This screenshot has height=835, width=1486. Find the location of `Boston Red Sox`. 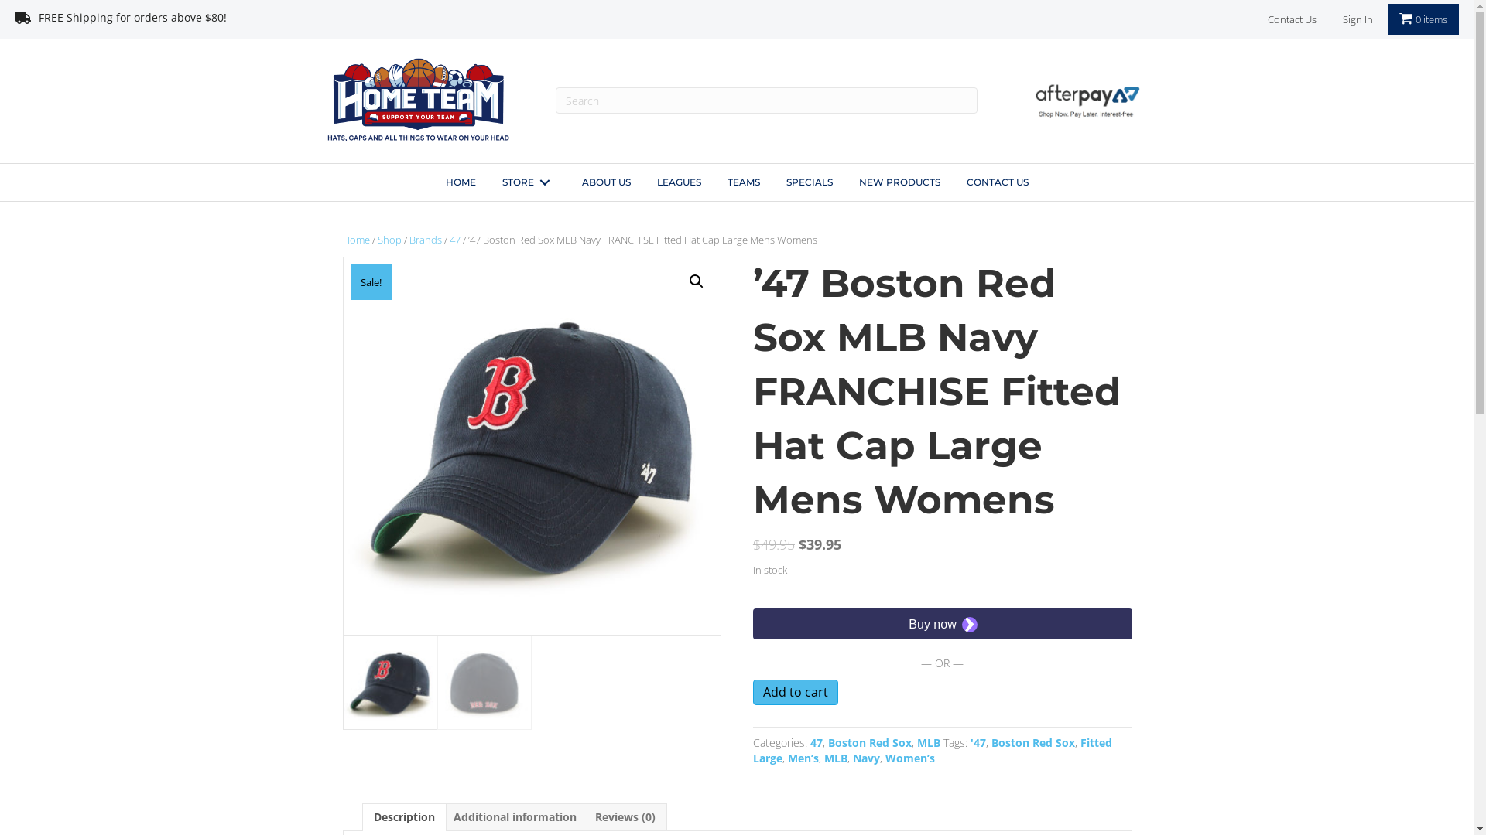

Boston Red Sox is located at coordinates (870, 742).